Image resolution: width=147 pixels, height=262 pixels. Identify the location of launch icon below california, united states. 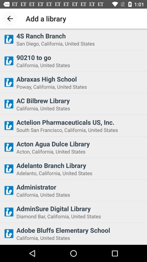
(80, 209).